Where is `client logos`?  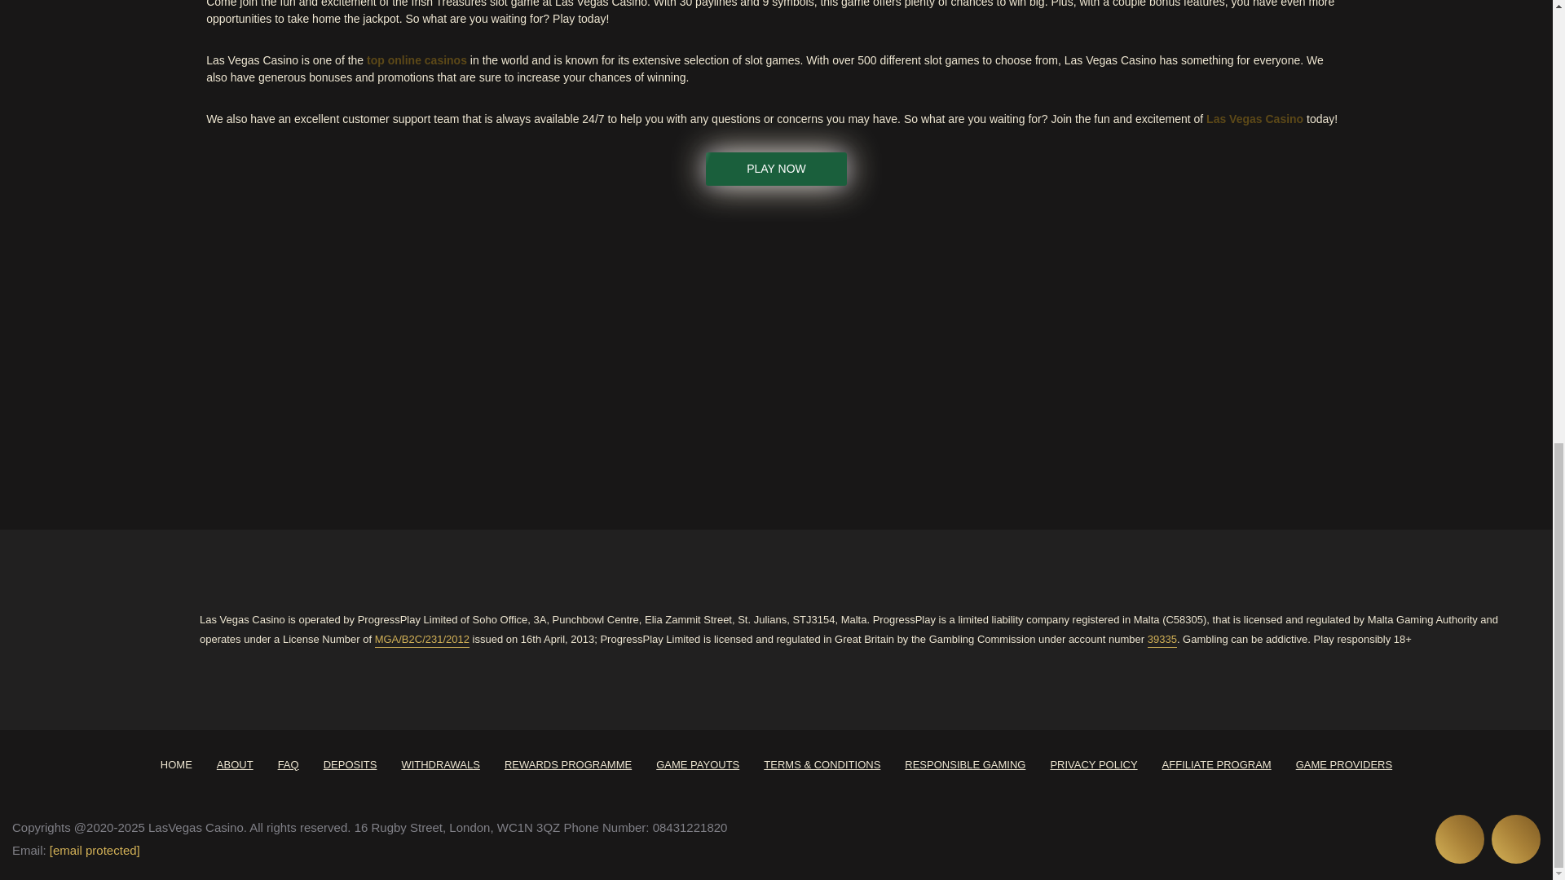
client logos is located at coordinates (499, 352).